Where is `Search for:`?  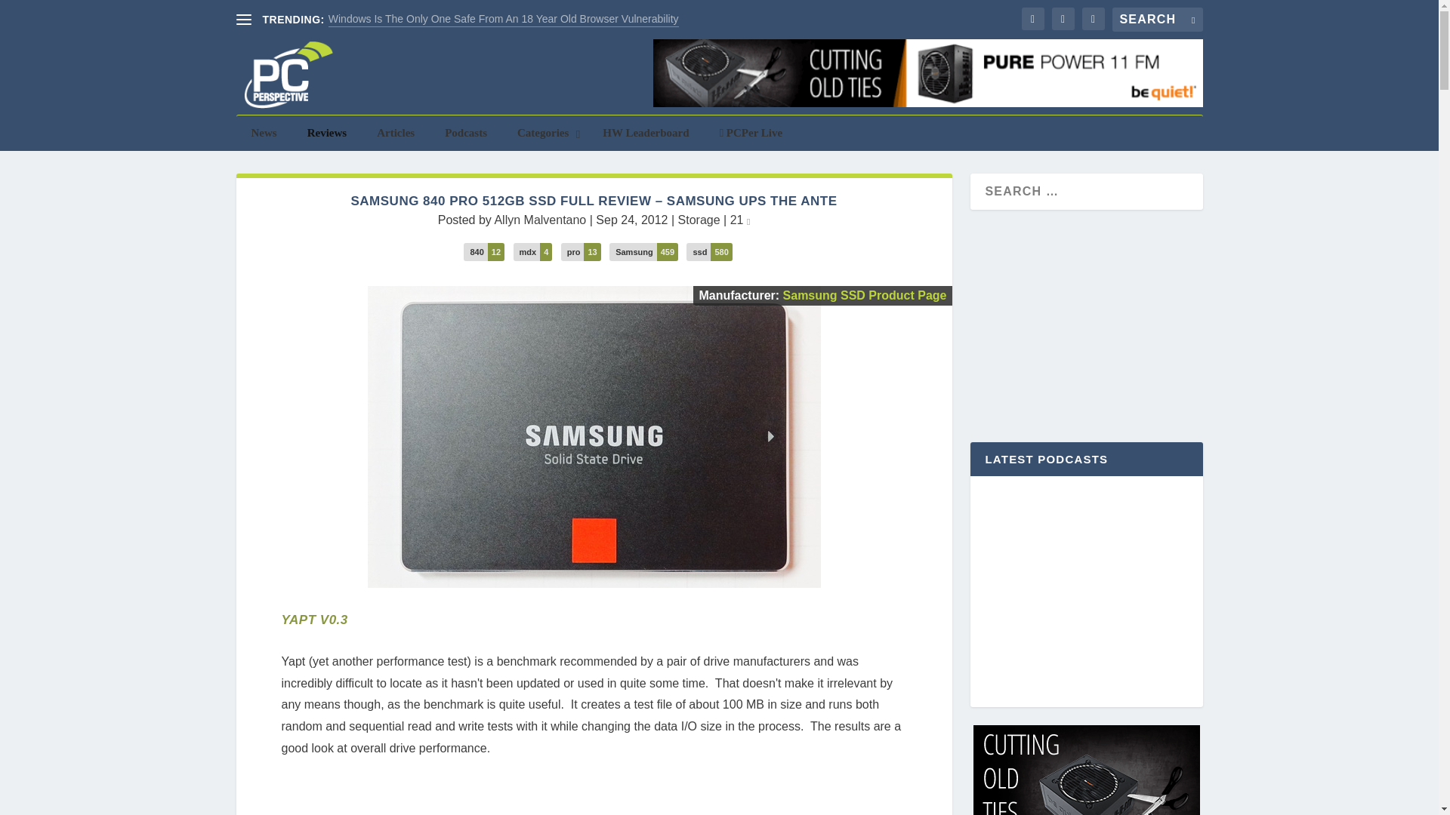 Search for: is located at coordinates (1157, 20).